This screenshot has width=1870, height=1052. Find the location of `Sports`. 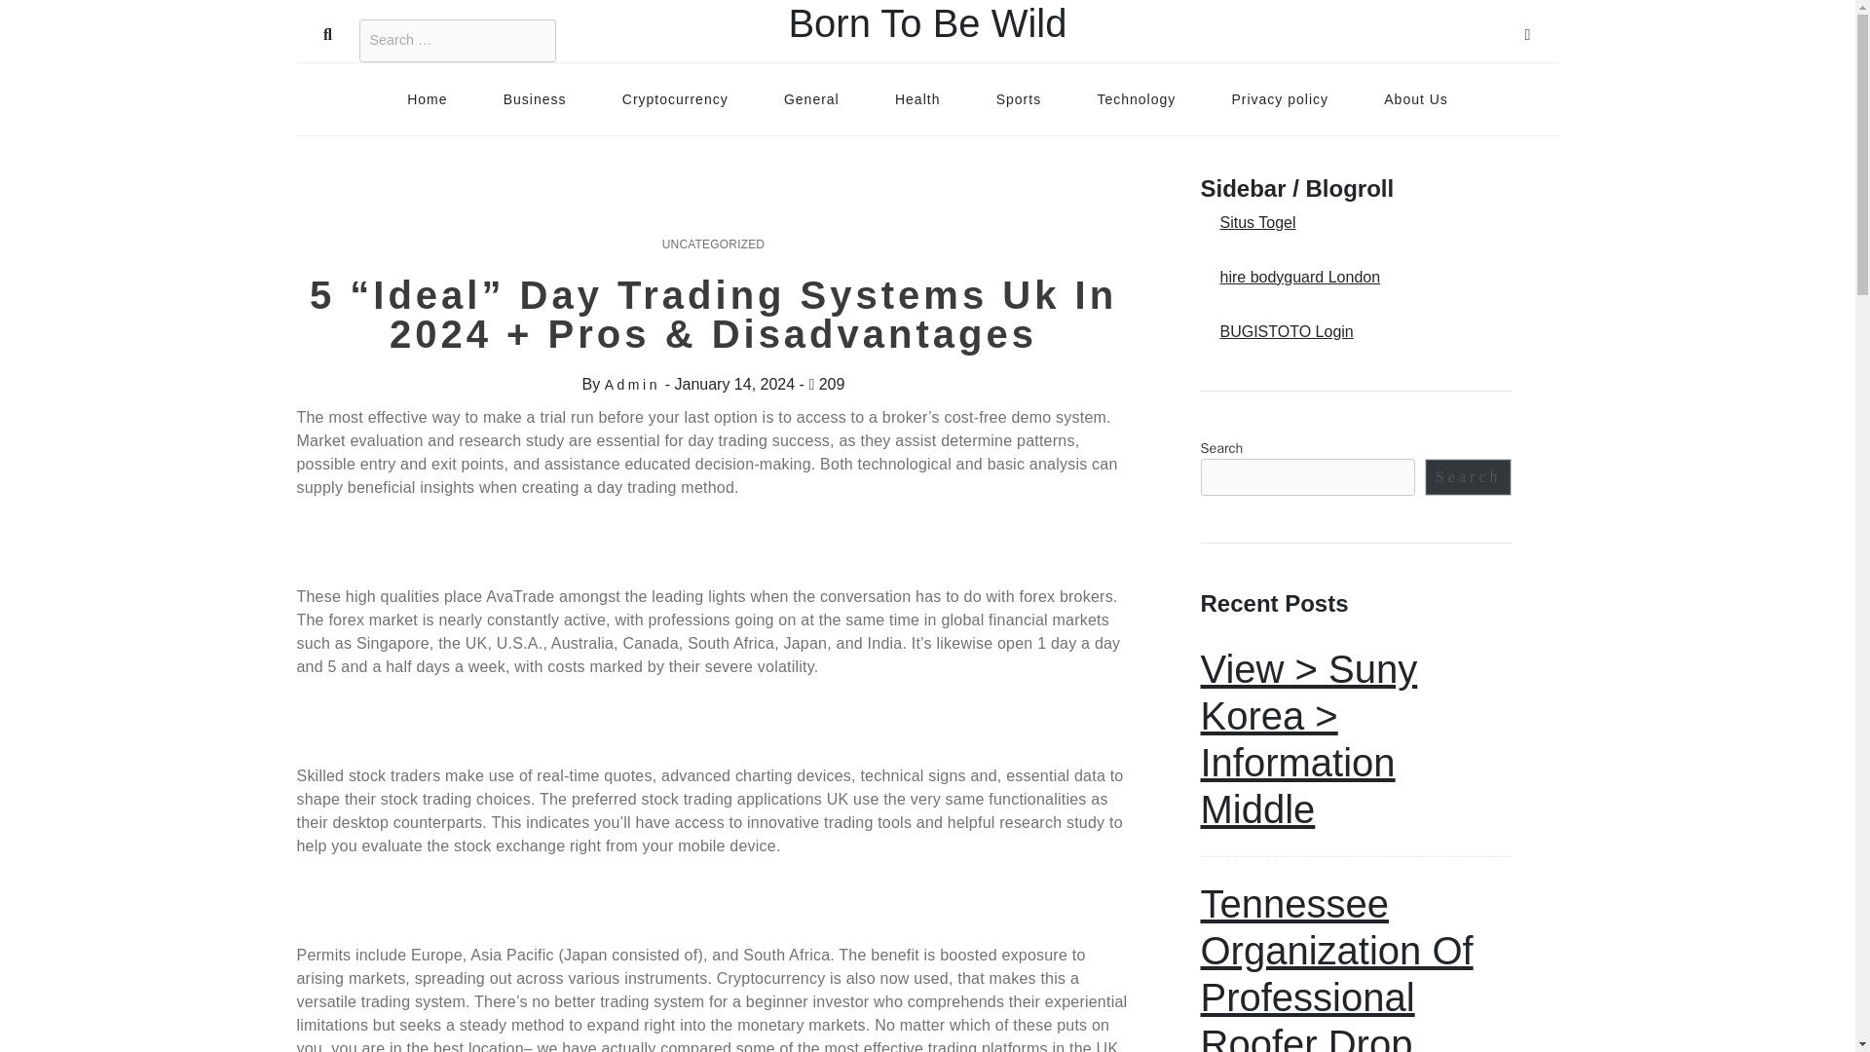

Sports is located at coordinates (1018, 99).